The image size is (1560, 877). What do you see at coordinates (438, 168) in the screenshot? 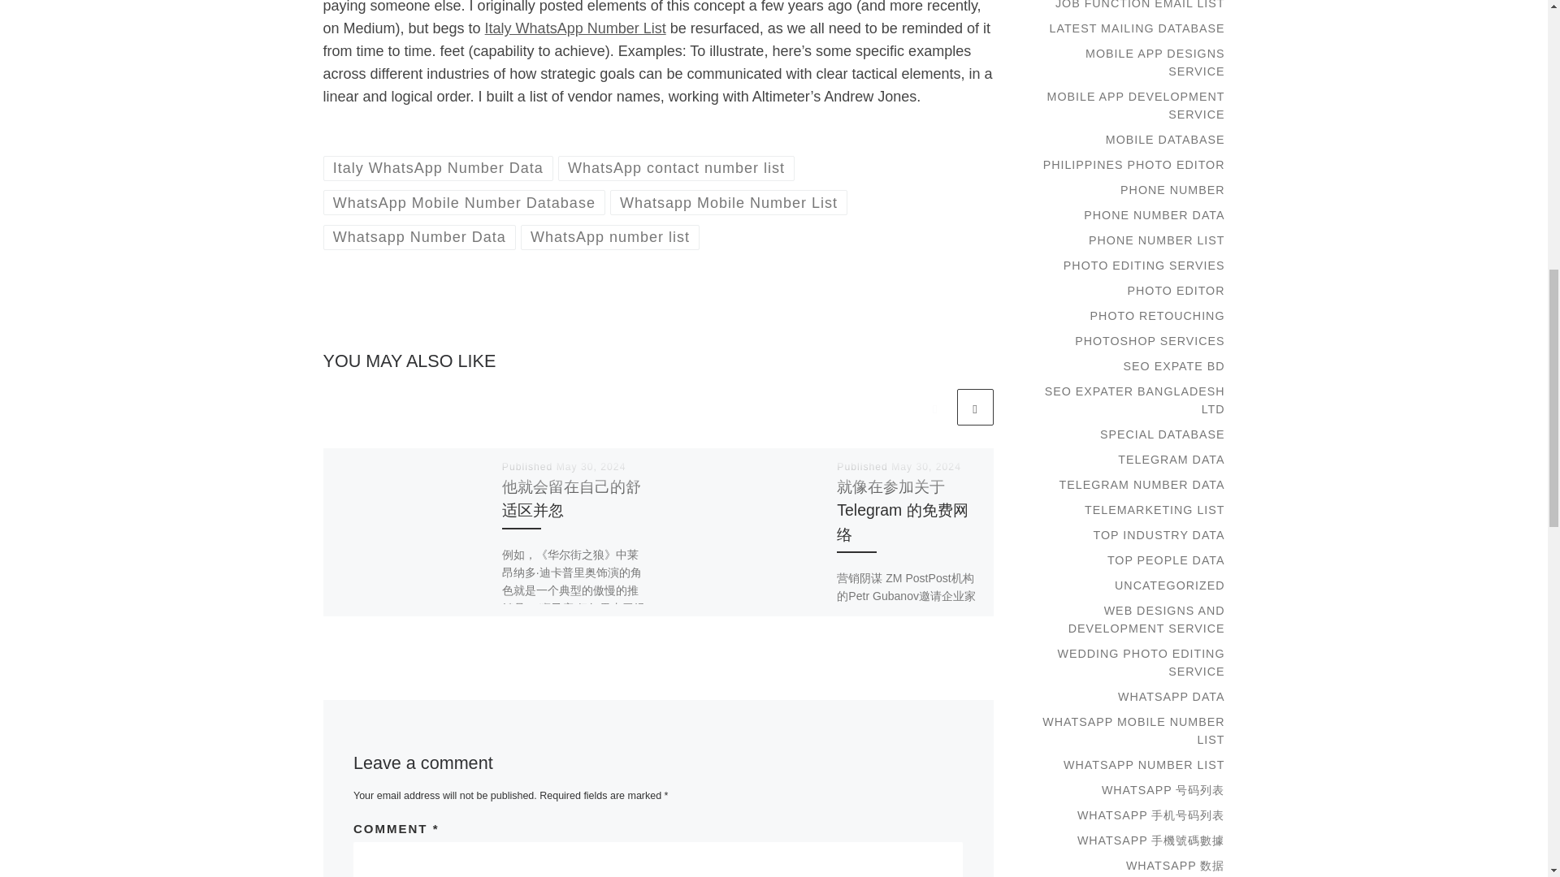
I see `Italy WhatsApp Number Data` at bounding box center [438, 168].